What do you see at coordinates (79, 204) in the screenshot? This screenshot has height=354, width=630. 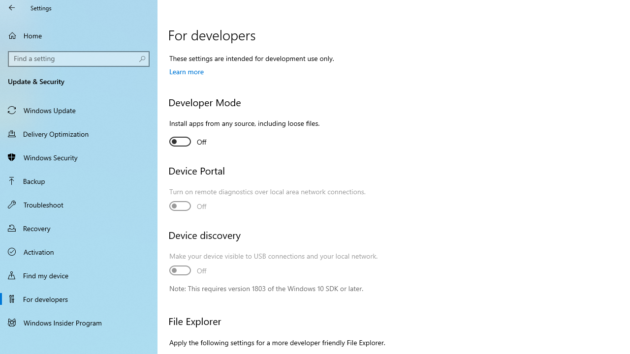 I see `Troubleshoot` at bounding box center [79, 204].